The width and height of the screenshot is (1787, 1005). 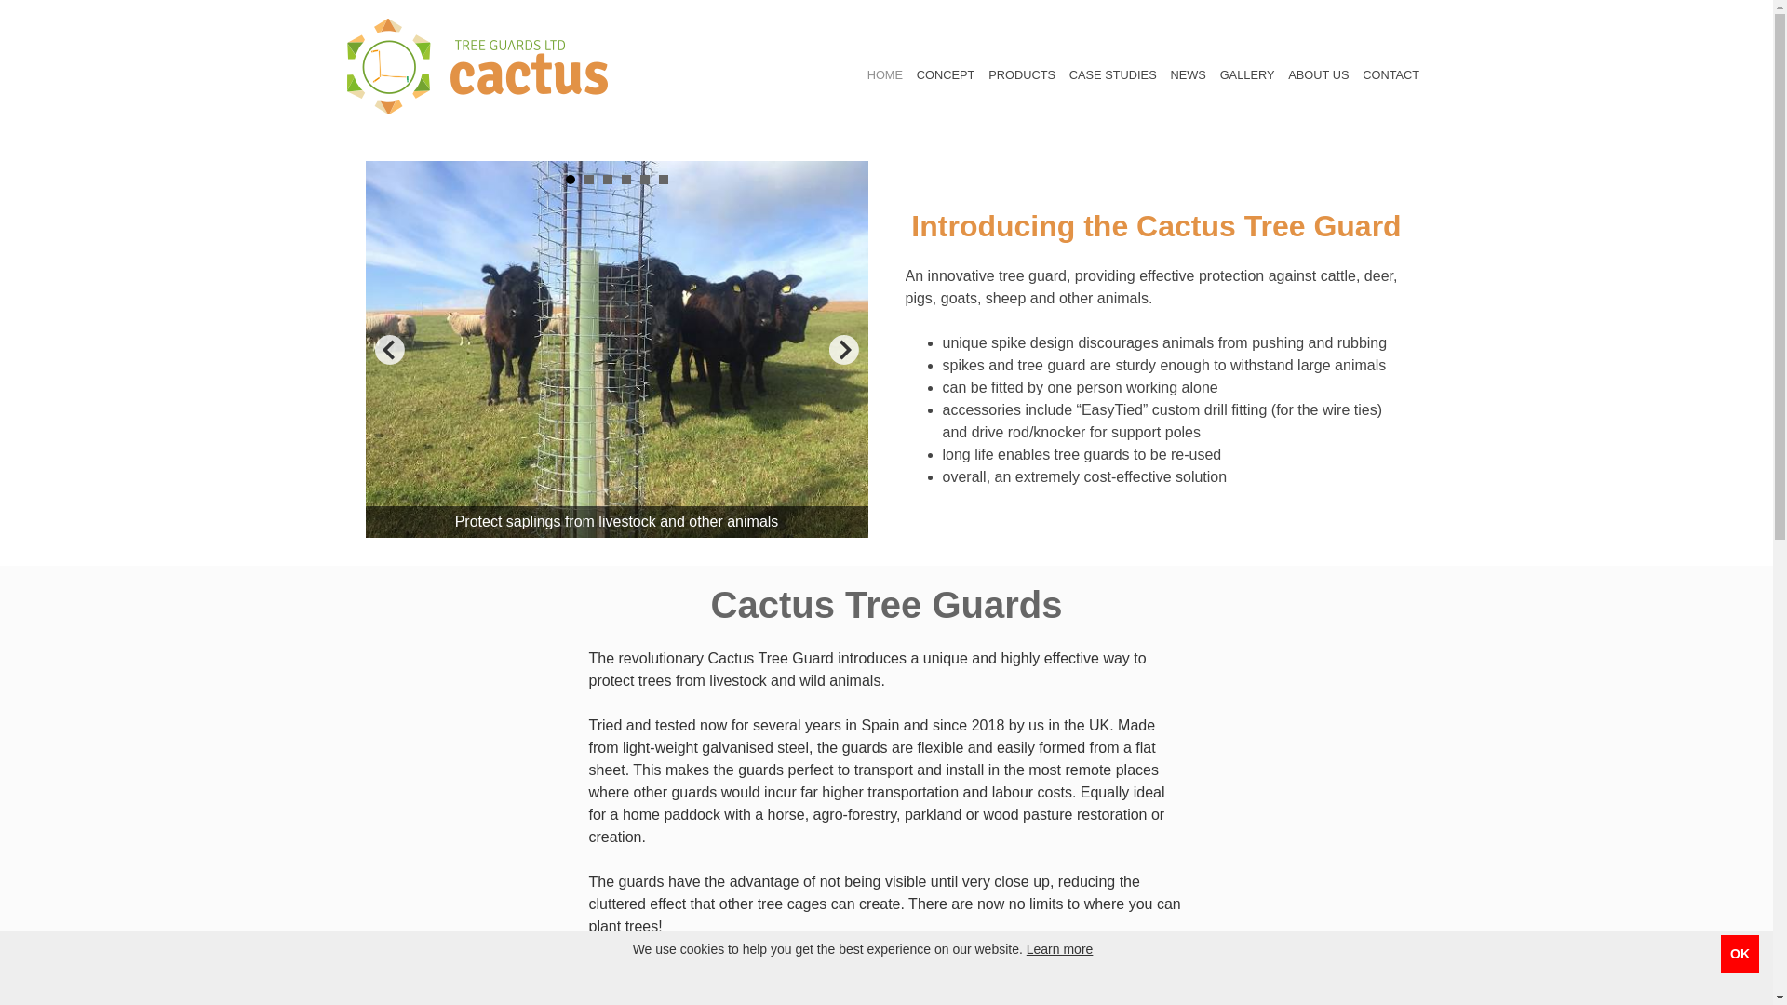 What do you see at coordinates (625, 179) in the screenshot?
I see `4` at bounding box center [625, 179].